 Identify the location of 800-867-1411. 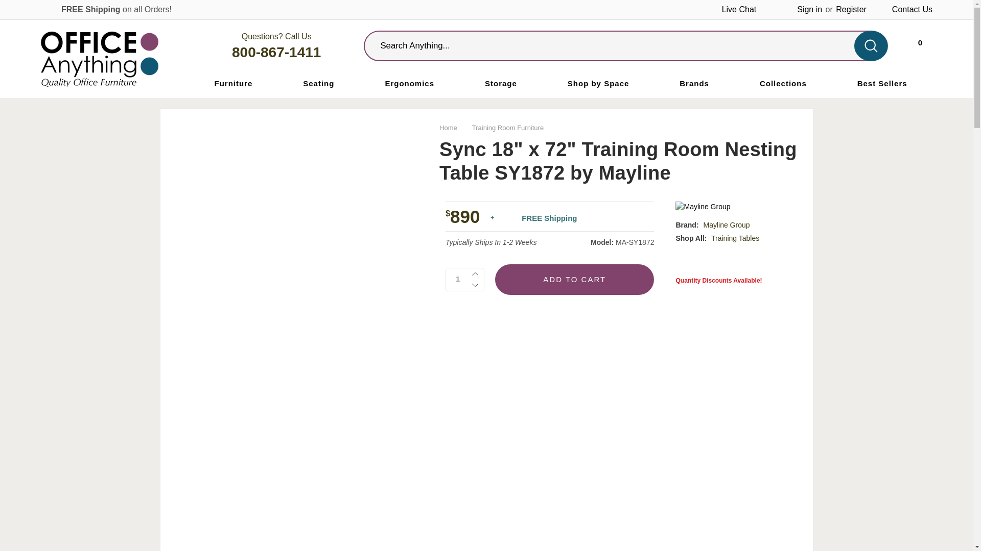
(809, 9).